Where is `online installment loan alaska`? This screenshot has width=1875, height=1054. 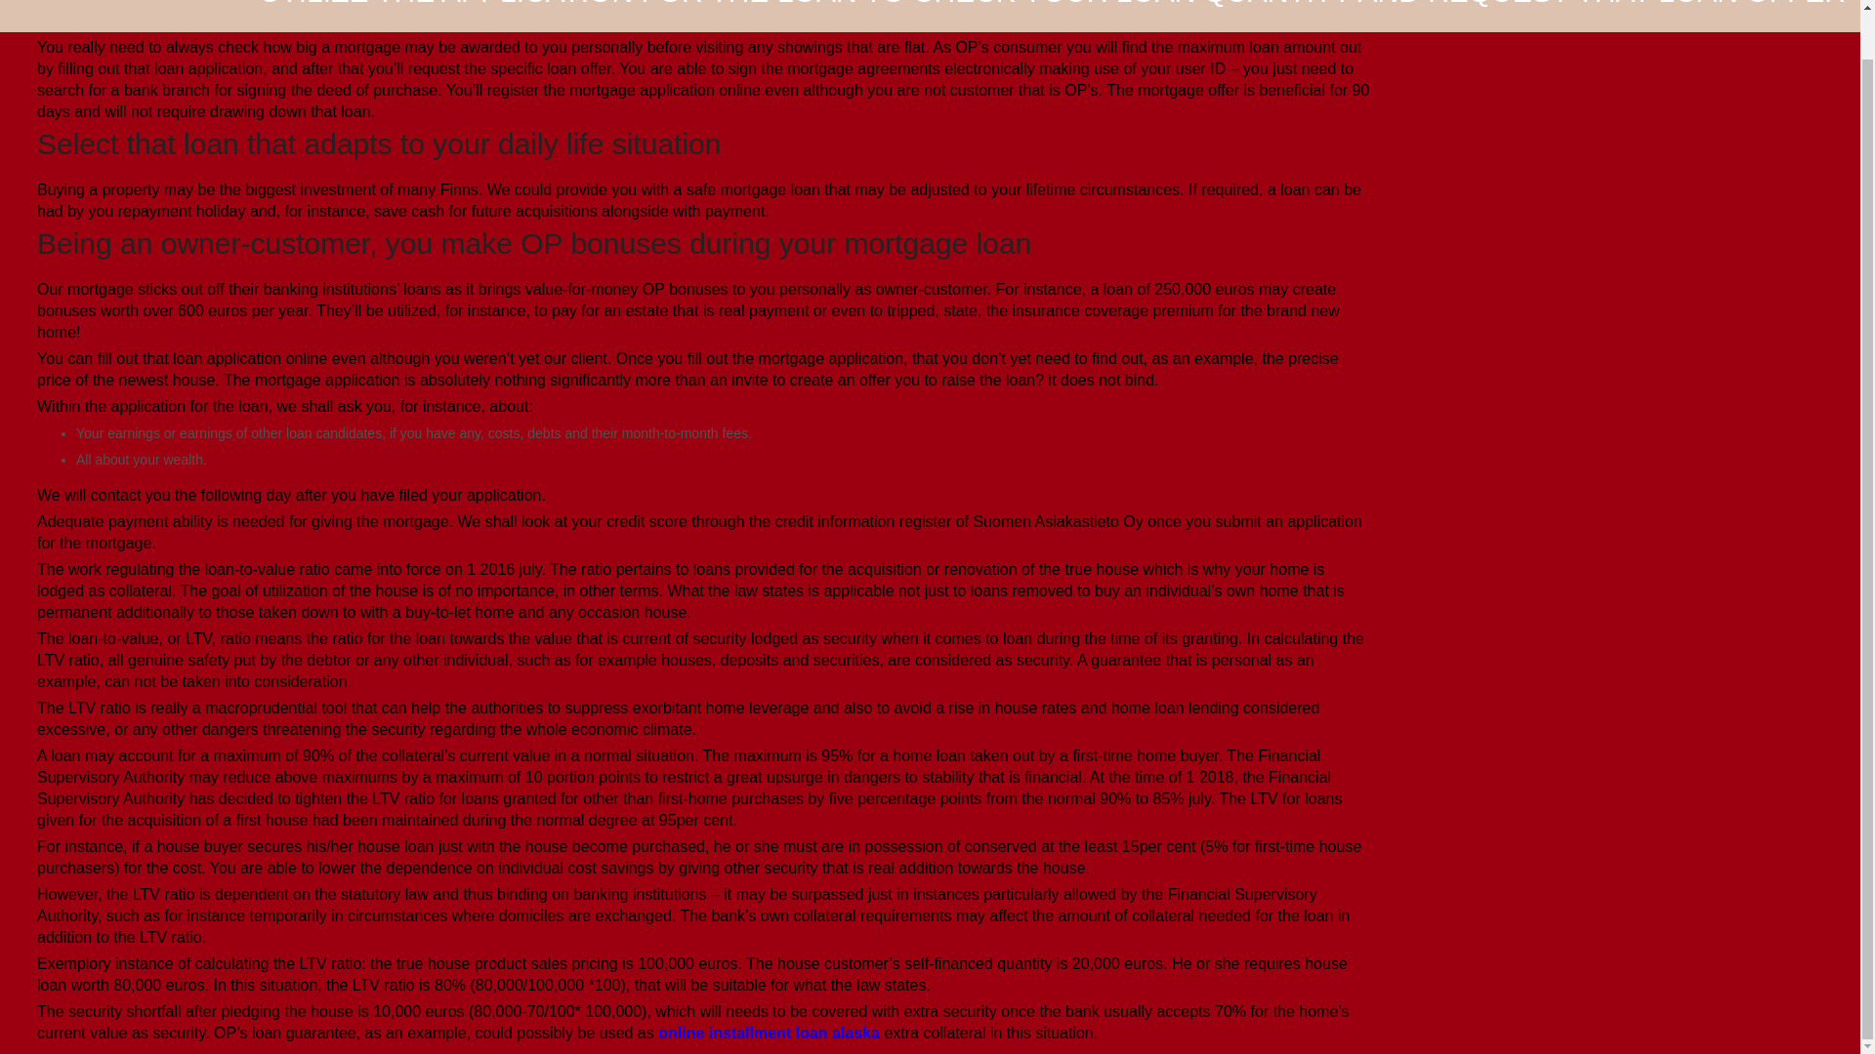 online installment loan alaska is located at coordinates (768, 1033).